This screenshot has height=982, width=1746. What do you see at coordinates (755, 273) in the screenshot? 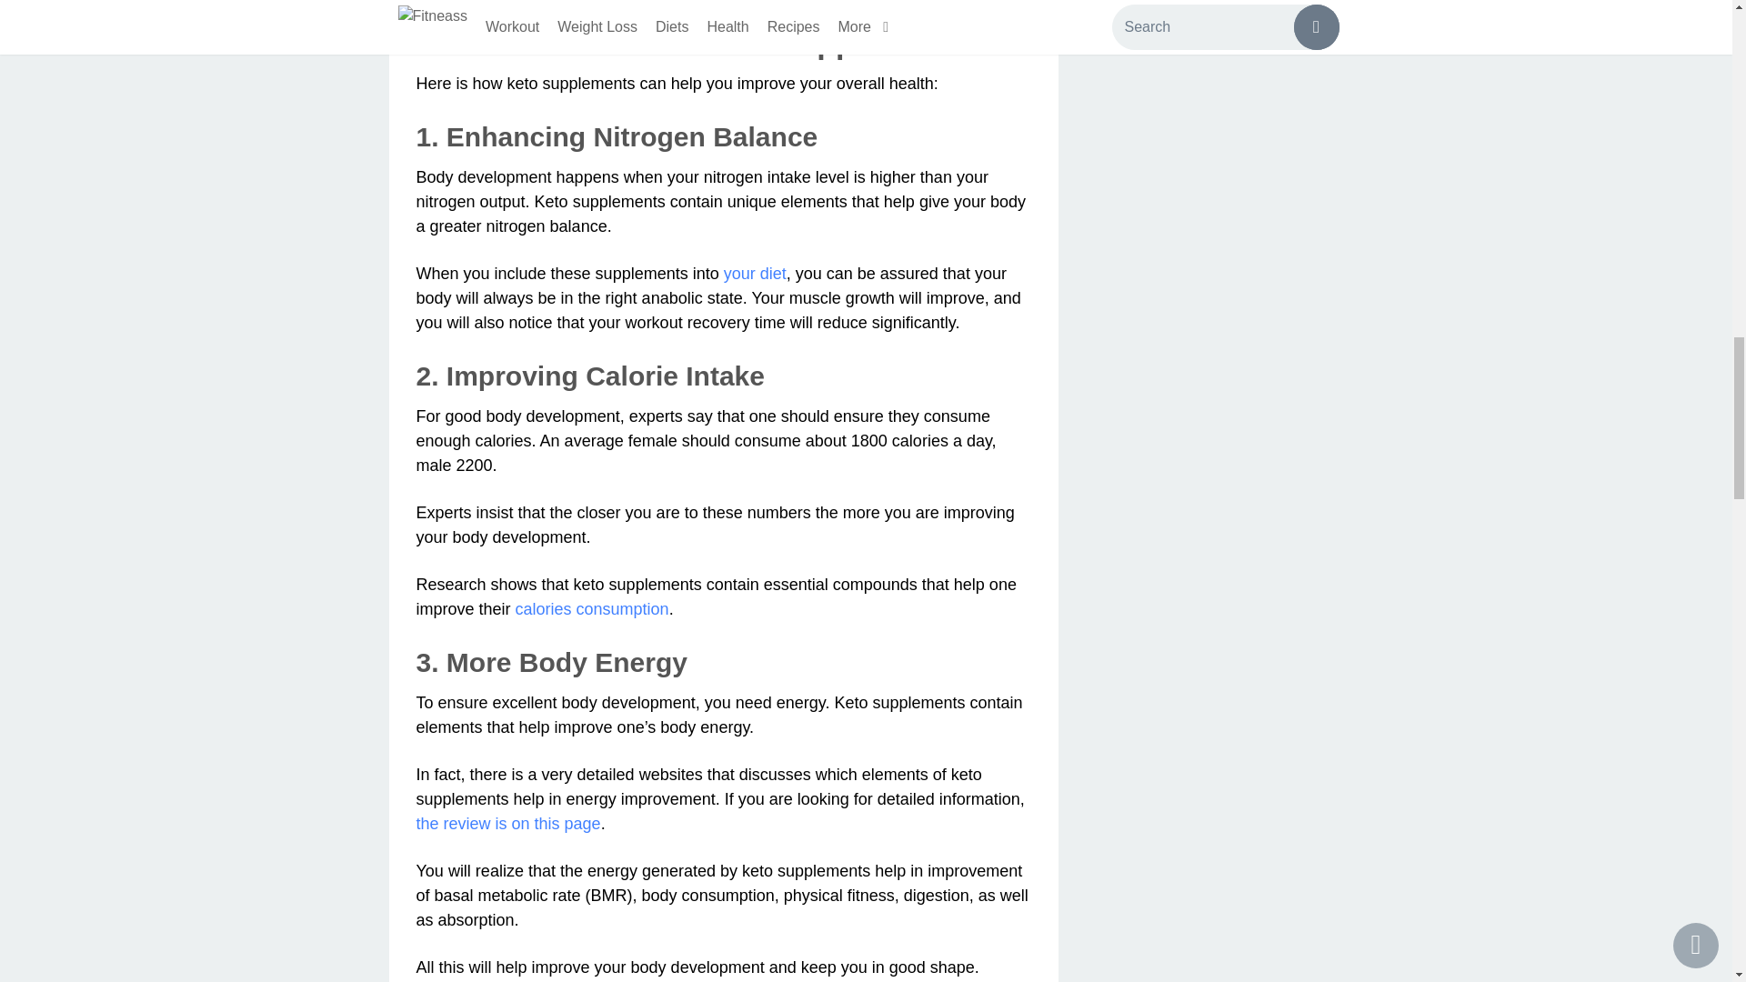
I see `your diet` at bounding box center [755, 273].